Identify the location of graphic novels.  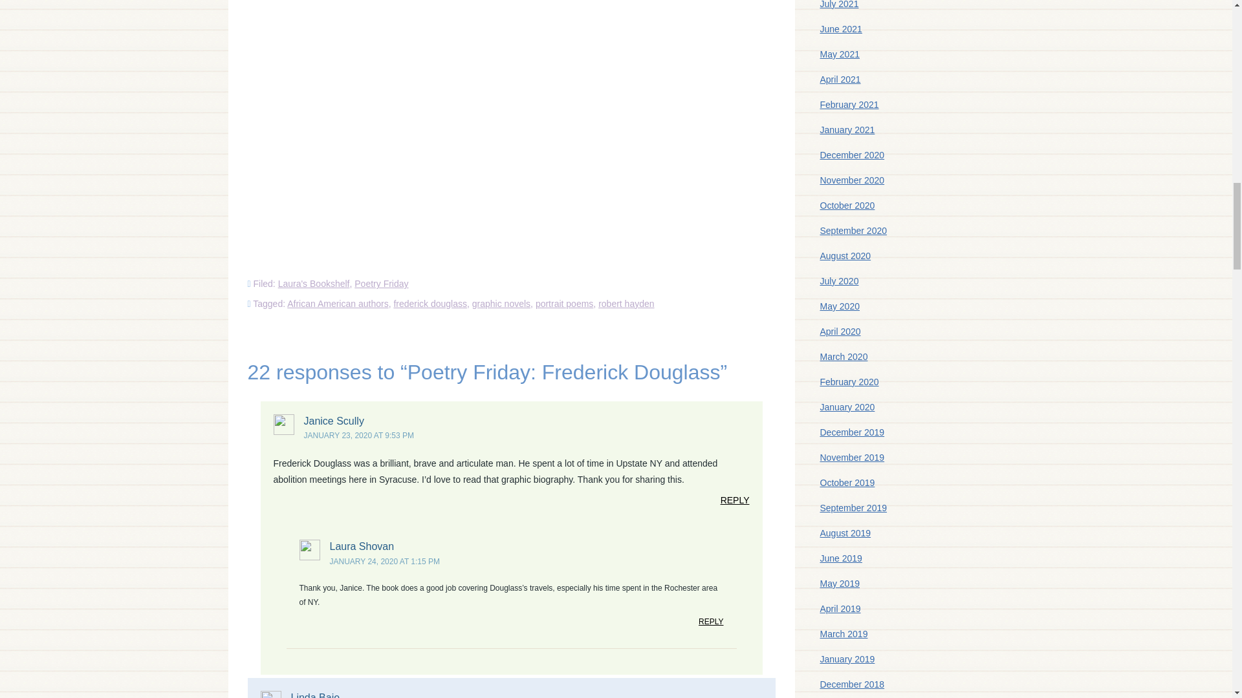
(501, 304).